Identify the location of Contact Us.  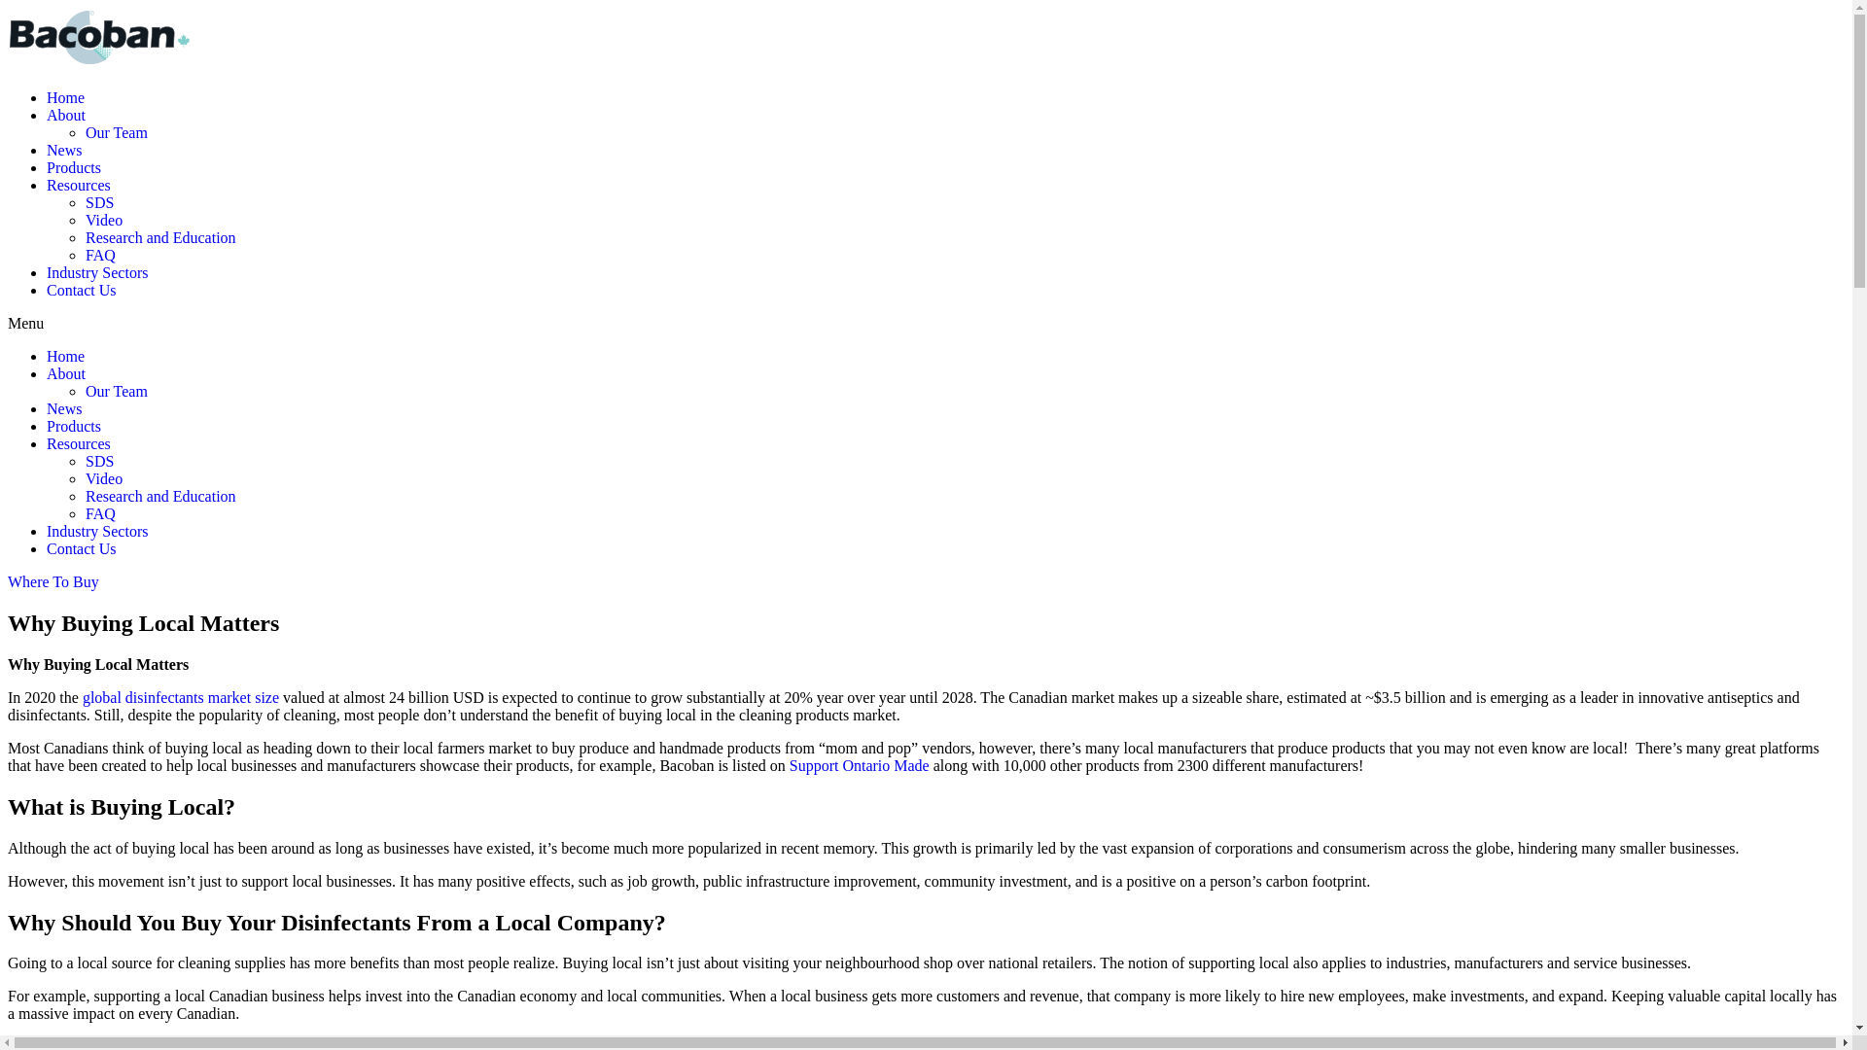
(82, 290).